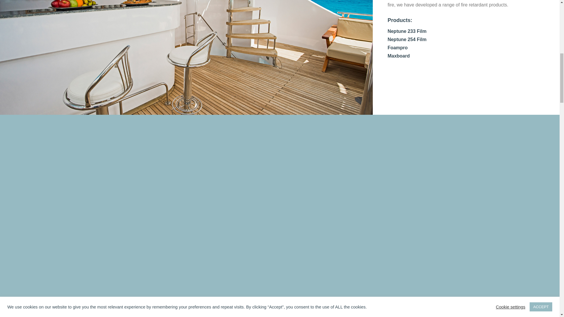 This screenshot has height=317, width=564. Describe the element at coordinates (407, 31) in the screenshot. I see `Neptune 233 Film` at that location.